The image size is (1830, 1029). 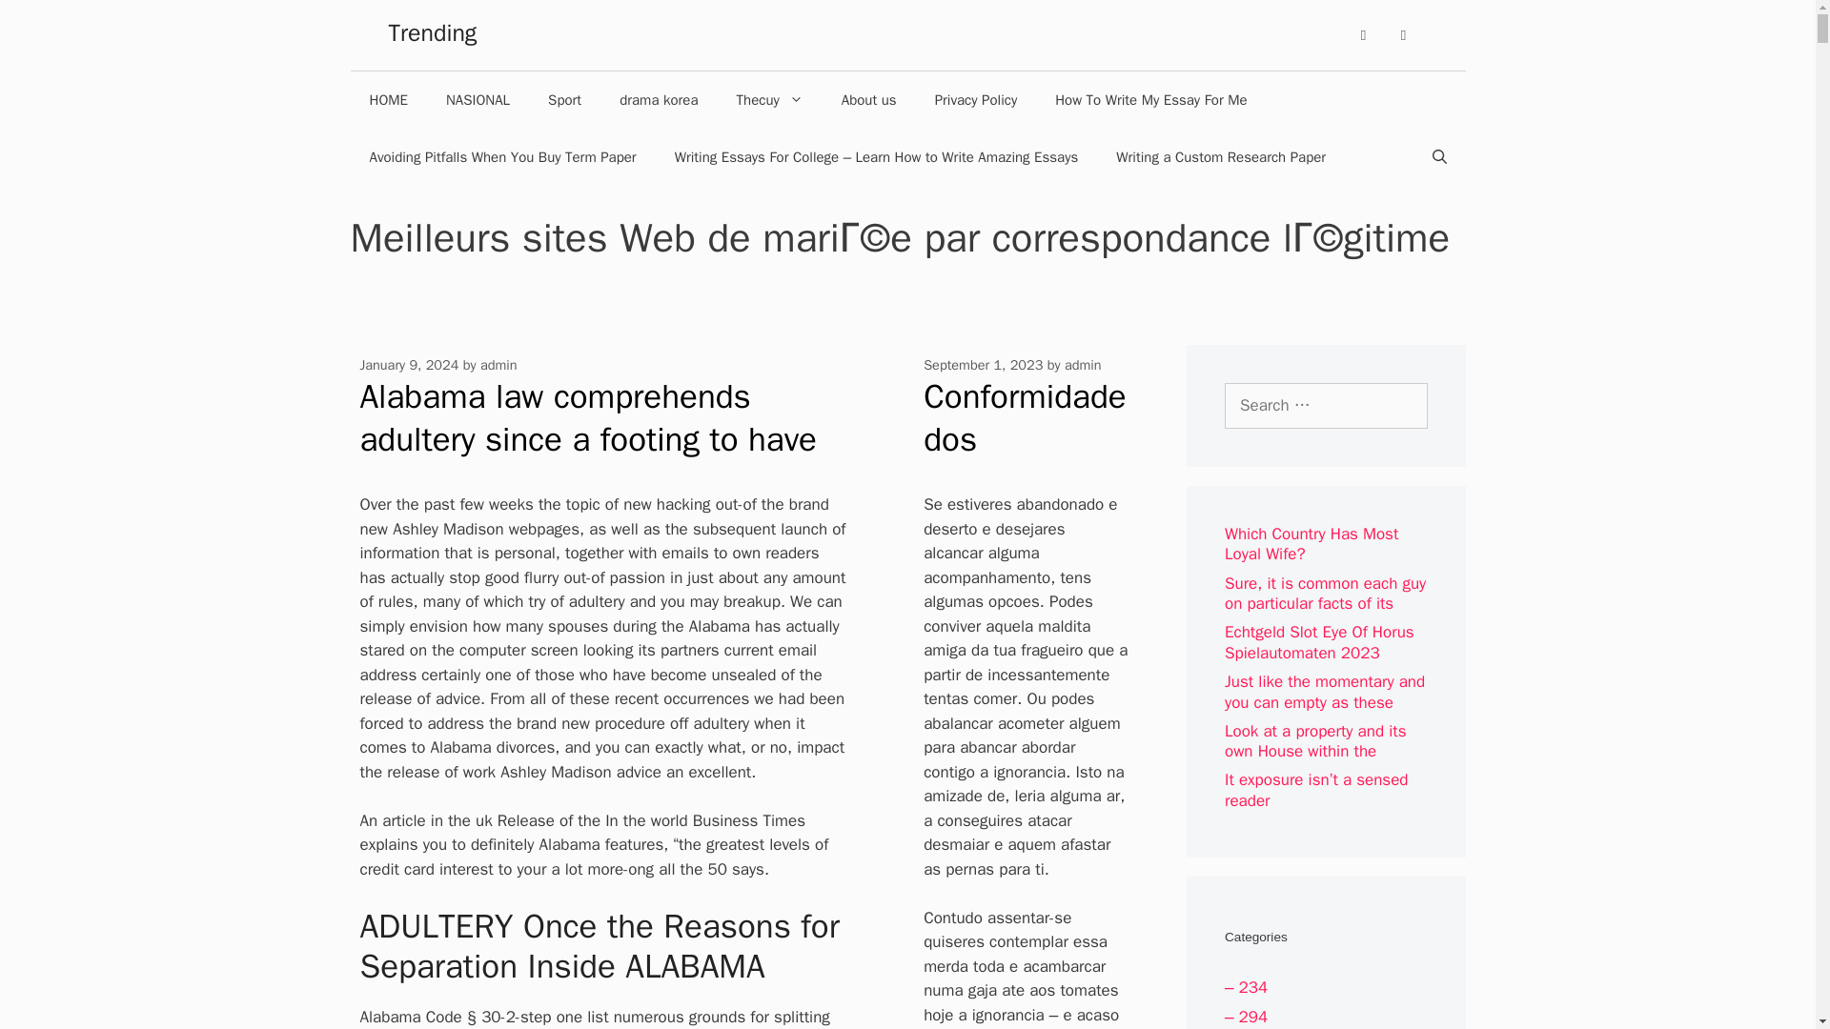 What do you see at coordinates (503, 157) in the screenshot?
I see `Avoiding Pitfalls When You Buy Term Paper` at bounding box center [503, 157].